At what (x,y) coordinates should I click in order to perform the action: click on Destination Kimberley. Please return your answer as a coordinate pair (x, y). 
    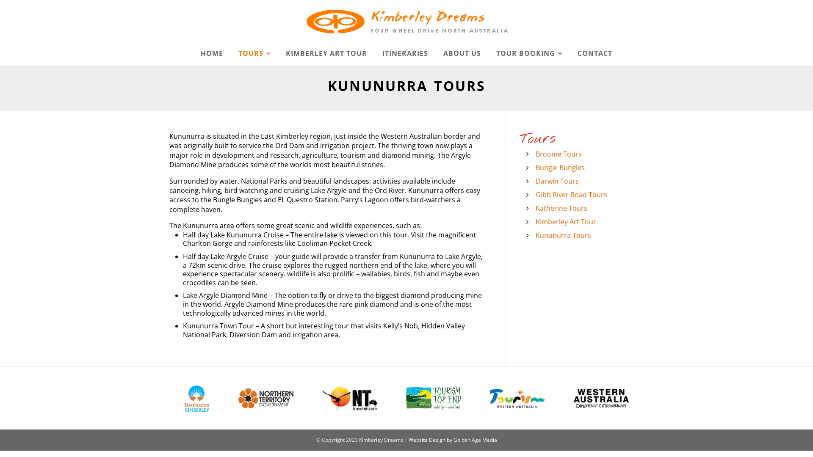
    Looking at the image, I should click on (197, 399).